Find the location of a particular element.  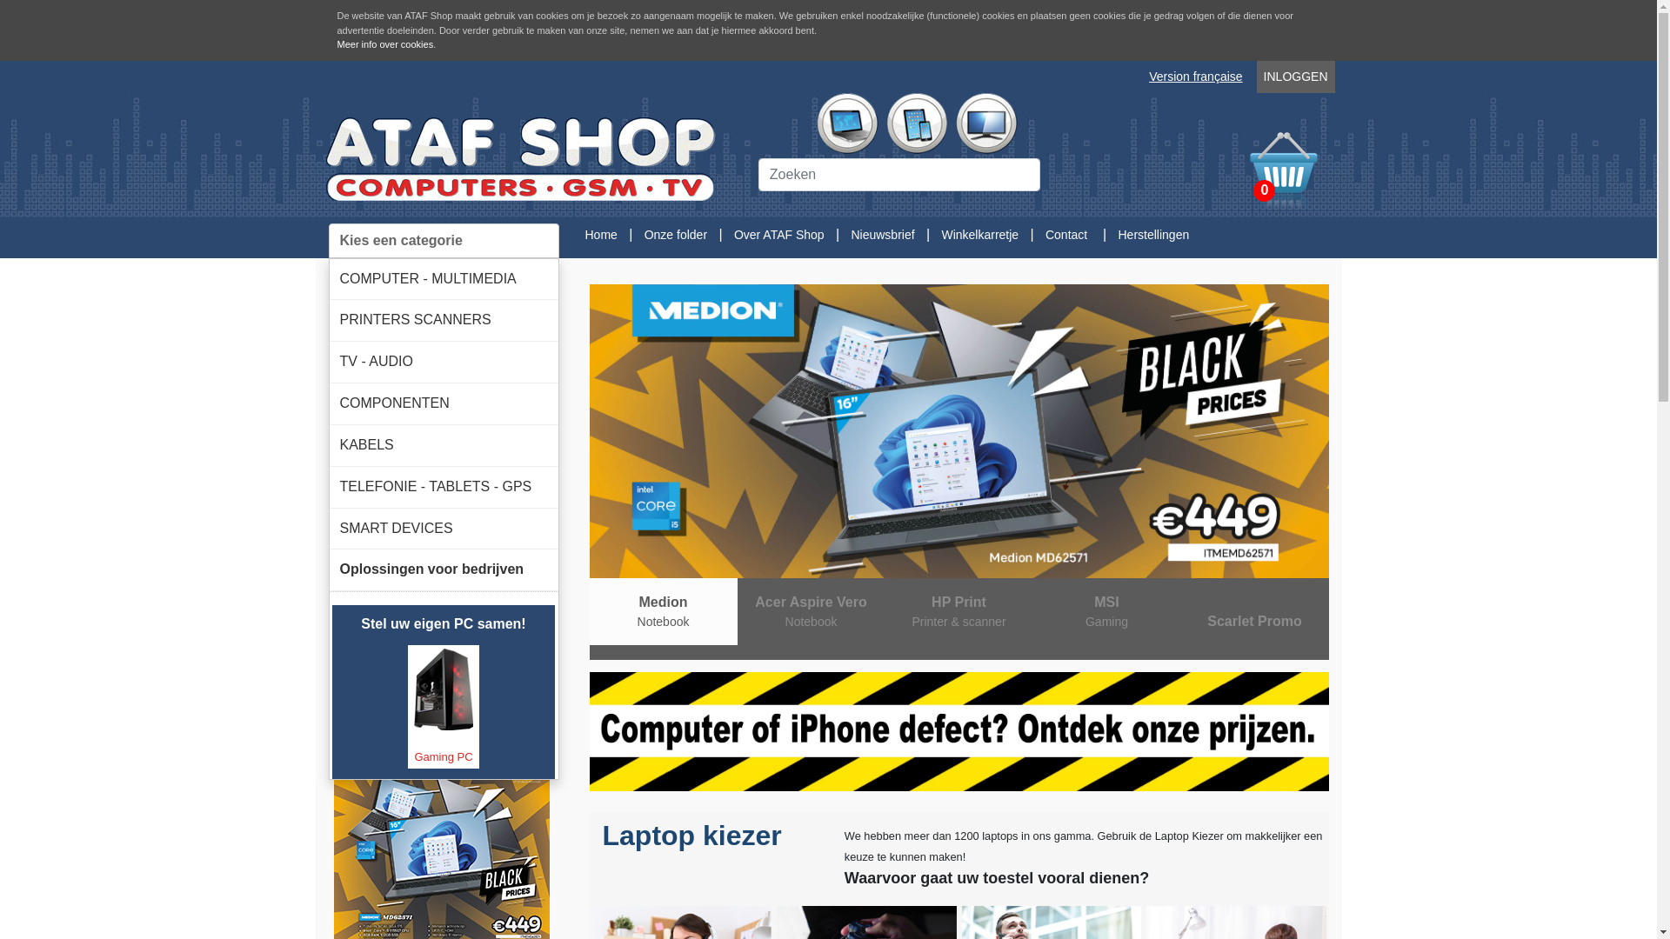

Herstellingen is located at coordinates (1154, 235).